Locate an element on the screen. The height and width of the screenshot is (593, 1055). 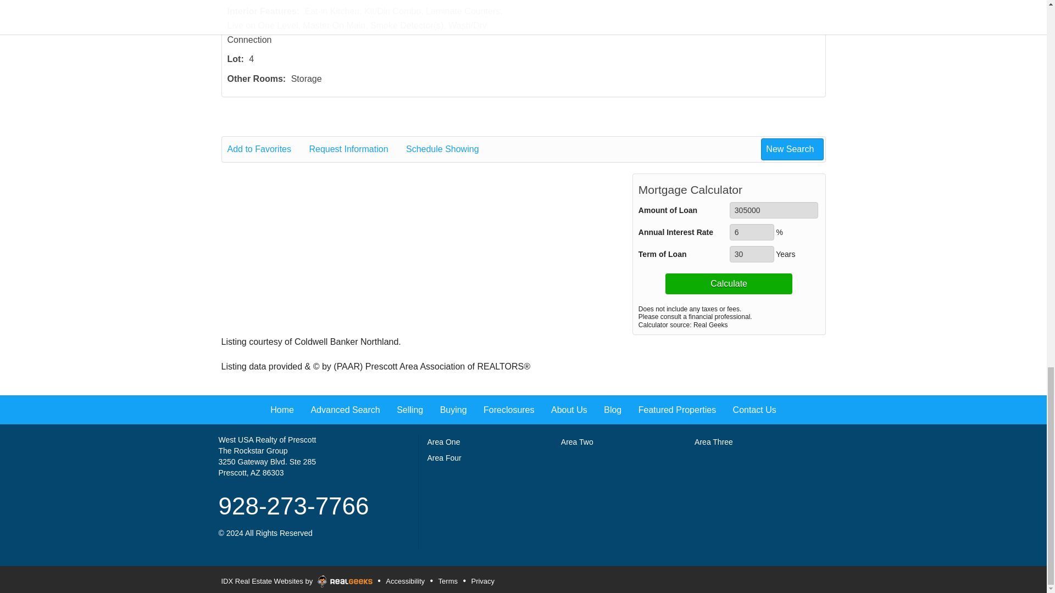
305000 is located at coordinates (774, 210).